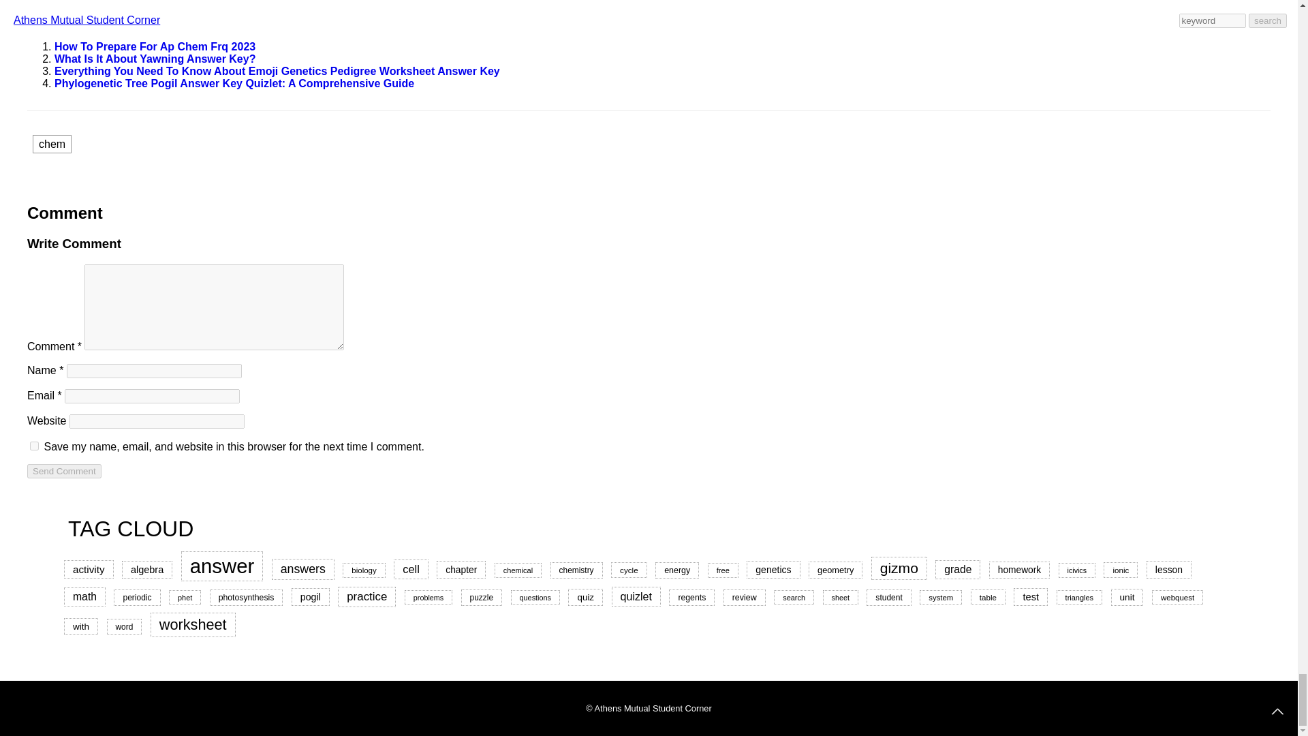  I want to click on What Is It About Yawning Answer Key?, so click(155, 59).